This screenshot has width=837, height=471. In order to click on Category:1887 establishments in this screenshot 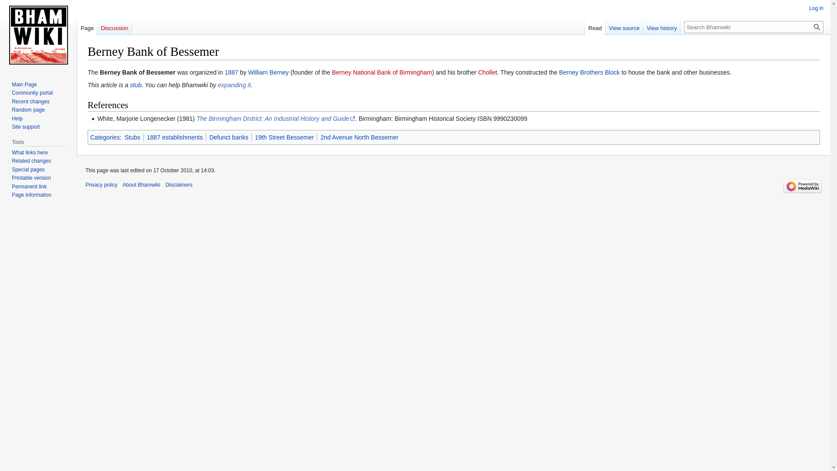, I will do `click(174, 137)`.